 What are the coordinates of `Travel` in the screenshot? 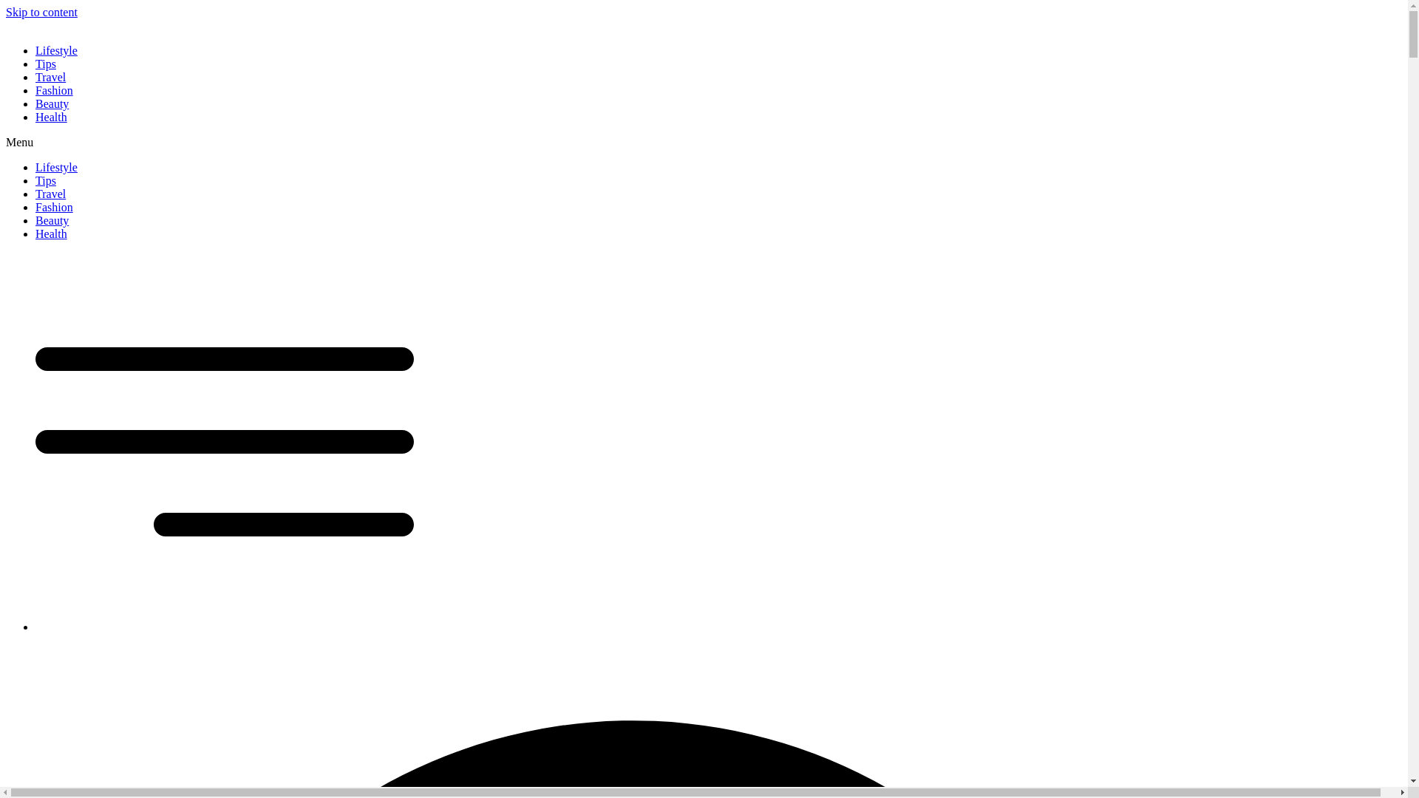 It's located at (50, 77).